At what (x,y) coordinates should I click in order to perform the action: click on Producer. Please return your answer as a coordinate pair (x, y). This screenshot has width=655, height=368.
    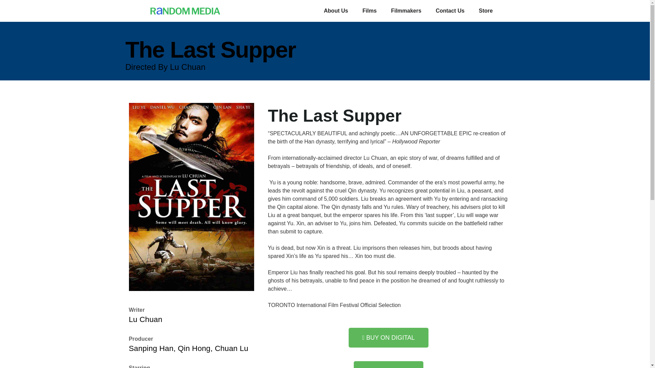
    Looking at the image, I should click on (141, 339).